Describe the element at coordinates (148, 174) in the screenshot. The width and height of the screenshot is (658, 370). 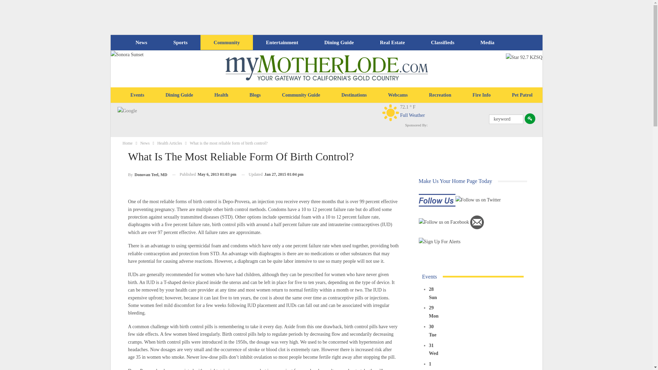
I see `Browse Author Articles` at that location.